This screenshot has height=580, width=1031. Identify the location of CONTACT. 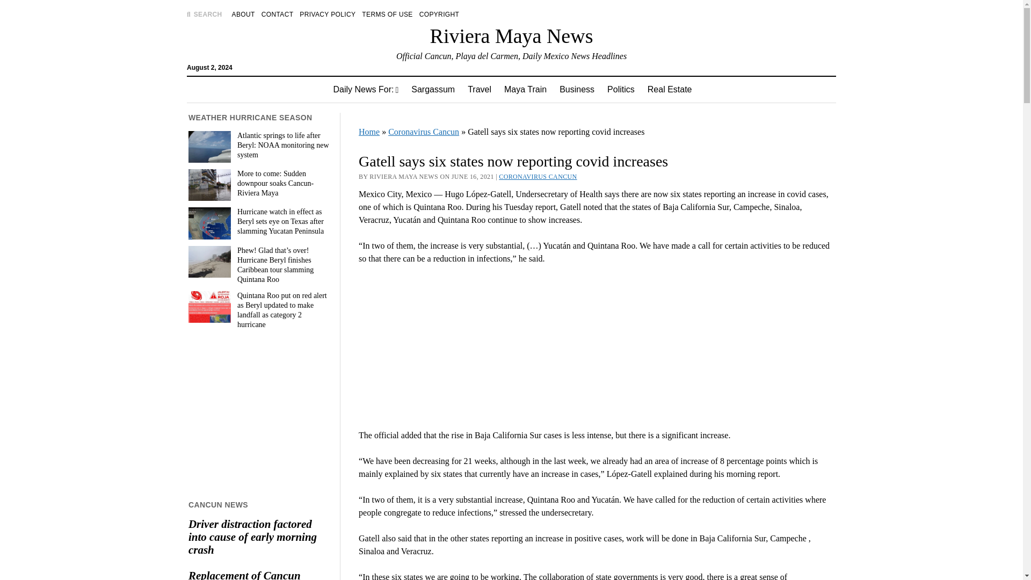
(278, 14).